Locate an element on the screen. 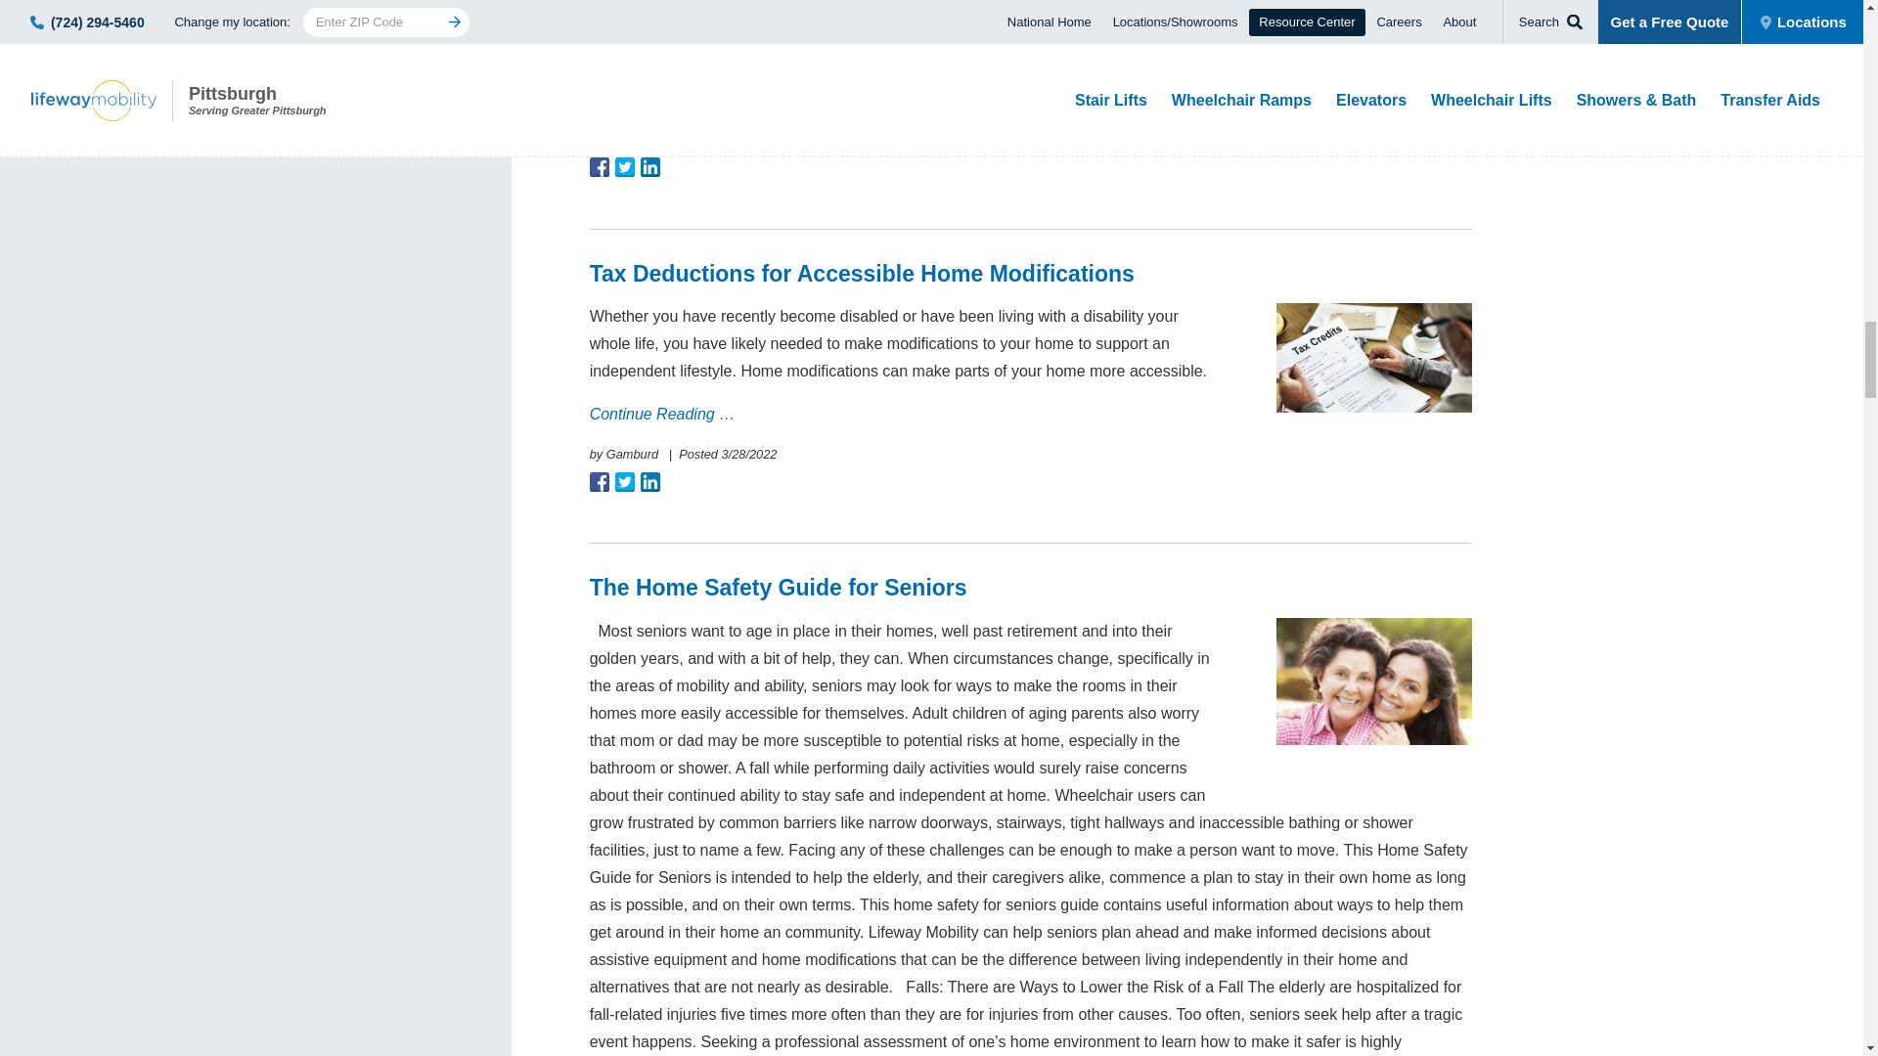 Image resolution: width=1878 pixels, height=1056 pixels. Share on Facebook is located at coordinates (599, 481).